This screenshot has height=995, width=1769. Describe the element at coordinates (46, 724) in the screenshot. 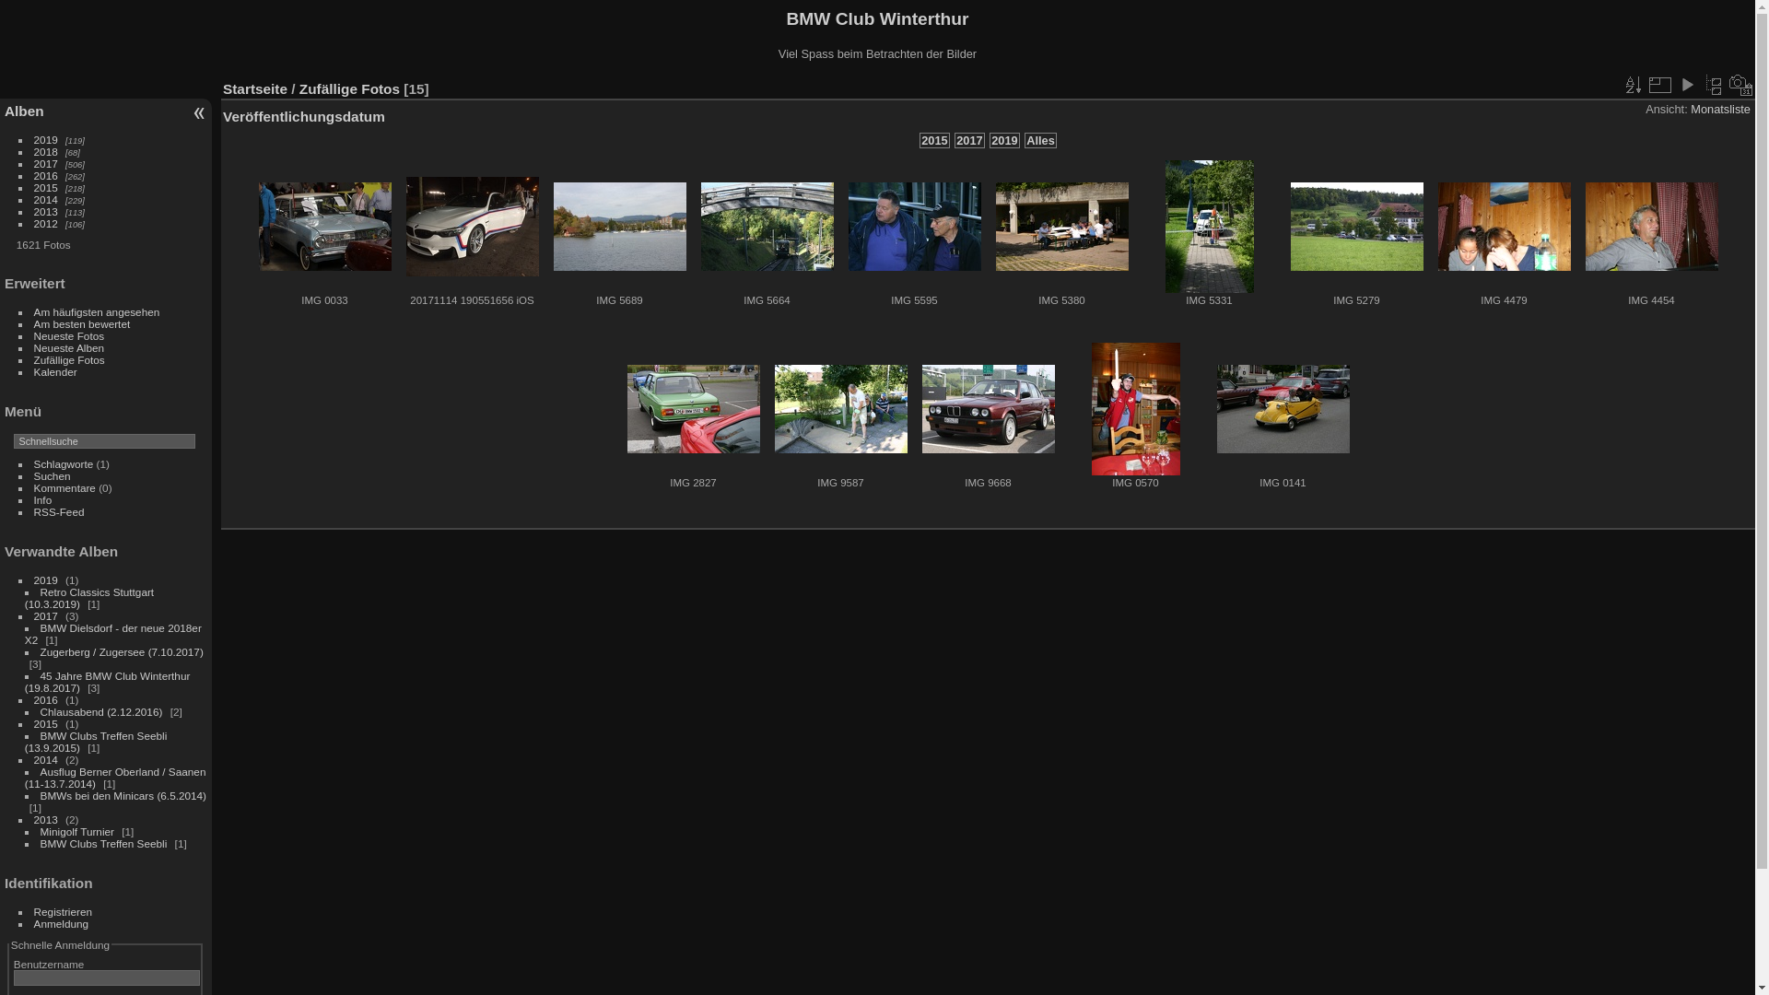

I see `2015` at that location.